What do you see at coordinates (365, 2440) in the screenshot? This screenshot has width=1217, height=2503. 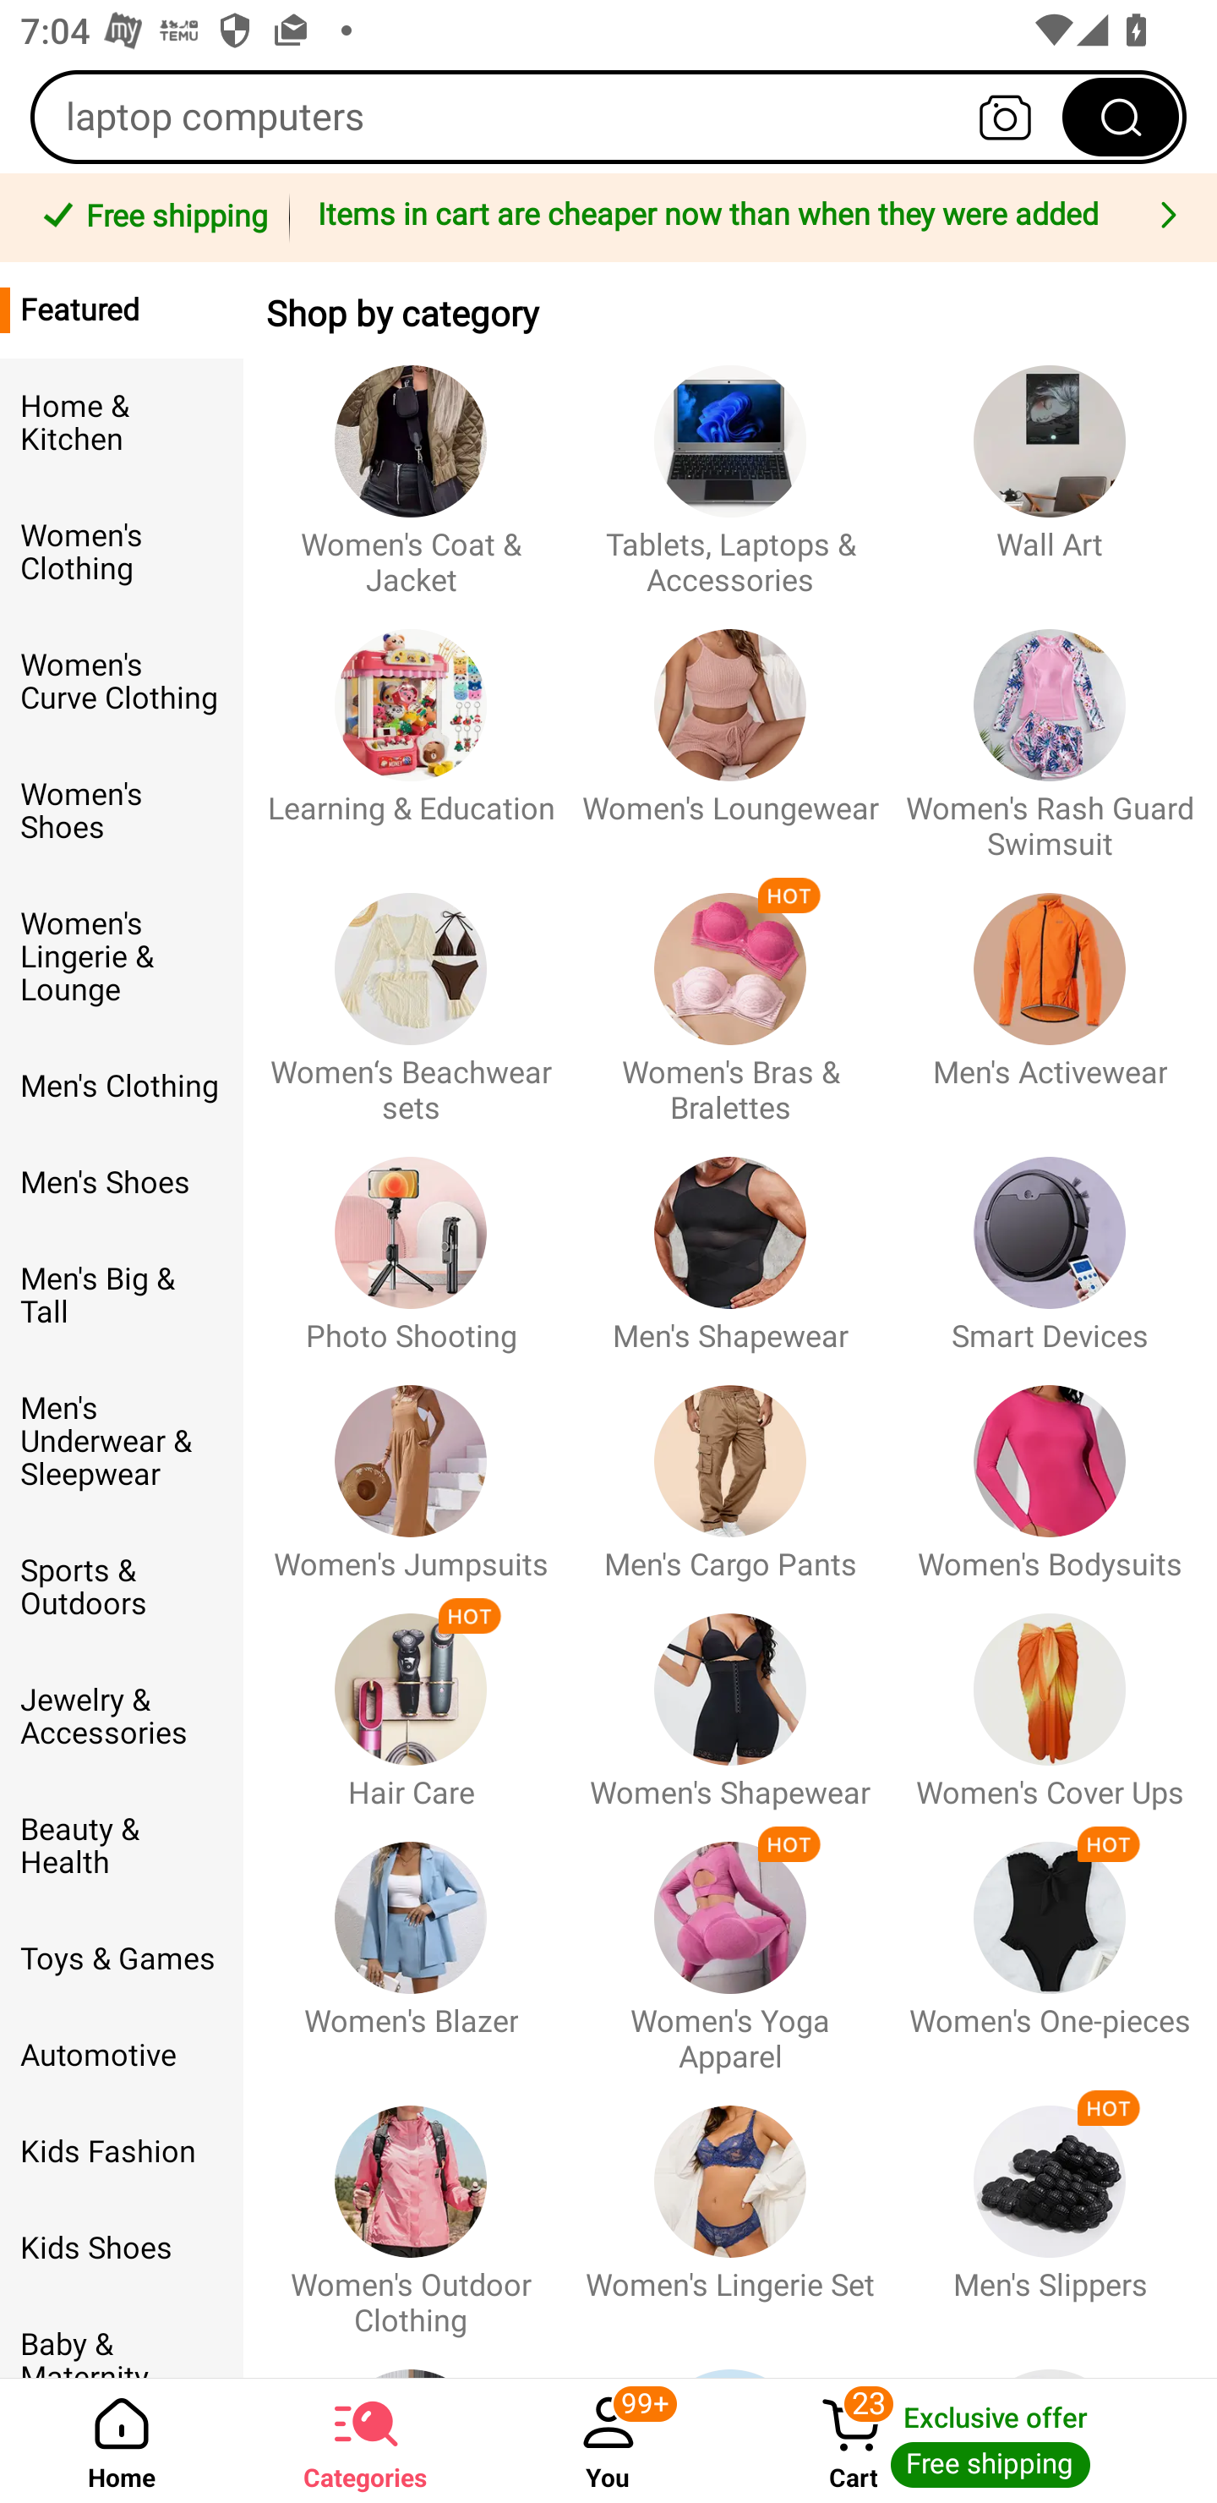 I see `Categories` at bounding box center [365, 2440].